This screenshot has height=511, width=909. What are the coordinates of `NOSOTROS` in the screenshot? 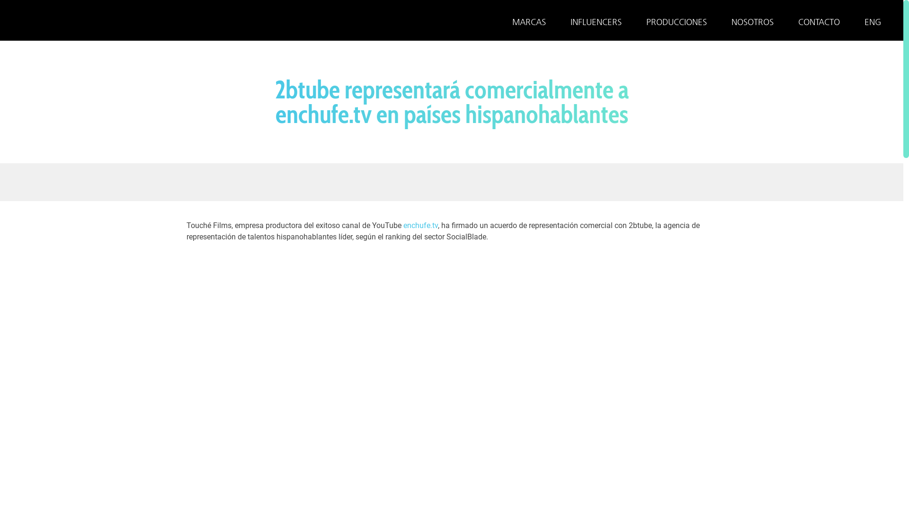 It's located at (753, 22).